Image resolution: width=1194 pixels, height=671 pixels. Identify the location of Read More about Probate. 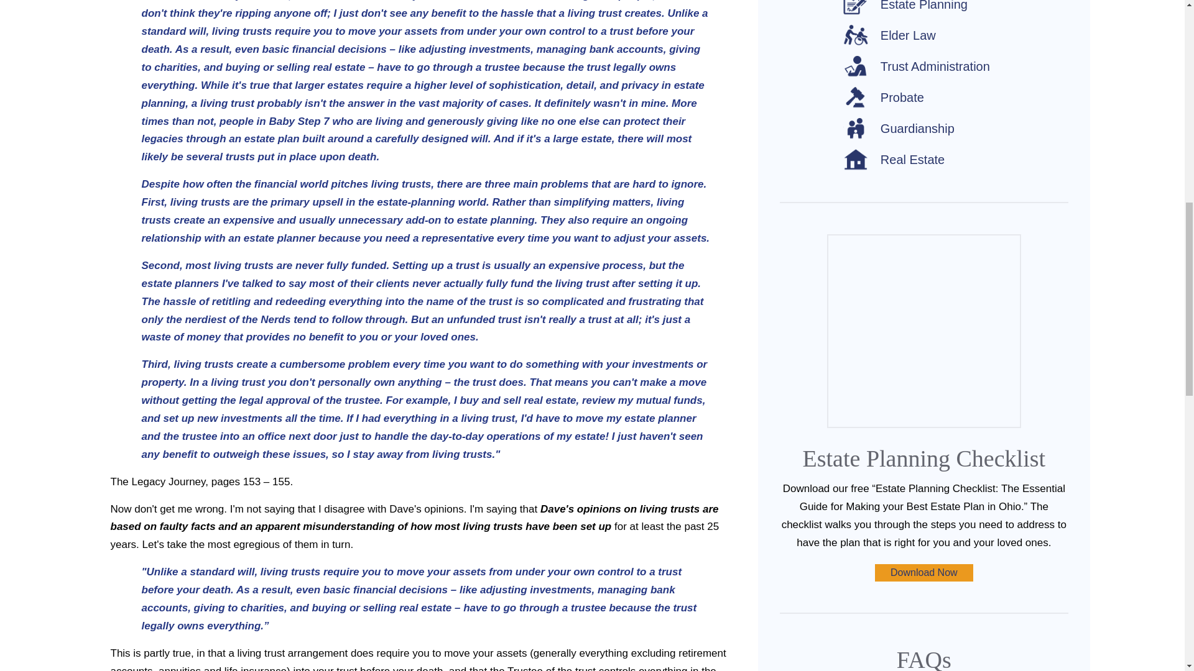
(883, 98).